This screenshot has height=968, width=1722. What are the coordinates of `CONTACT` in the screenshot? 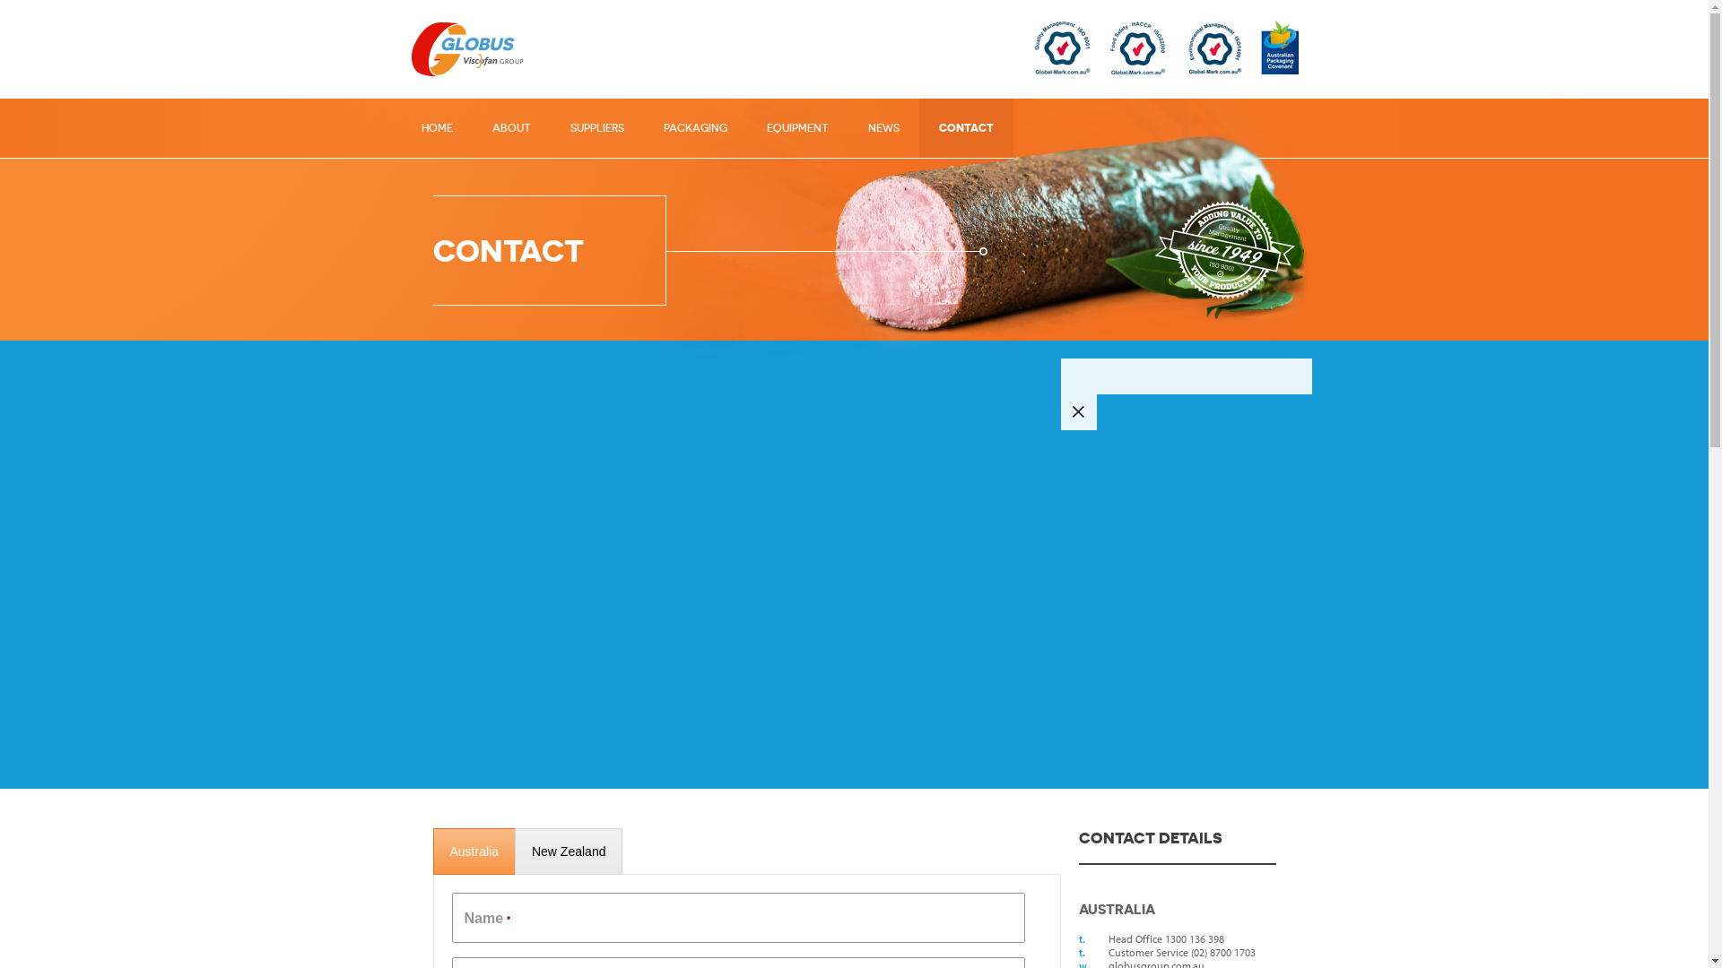 It's located at (965, 128).